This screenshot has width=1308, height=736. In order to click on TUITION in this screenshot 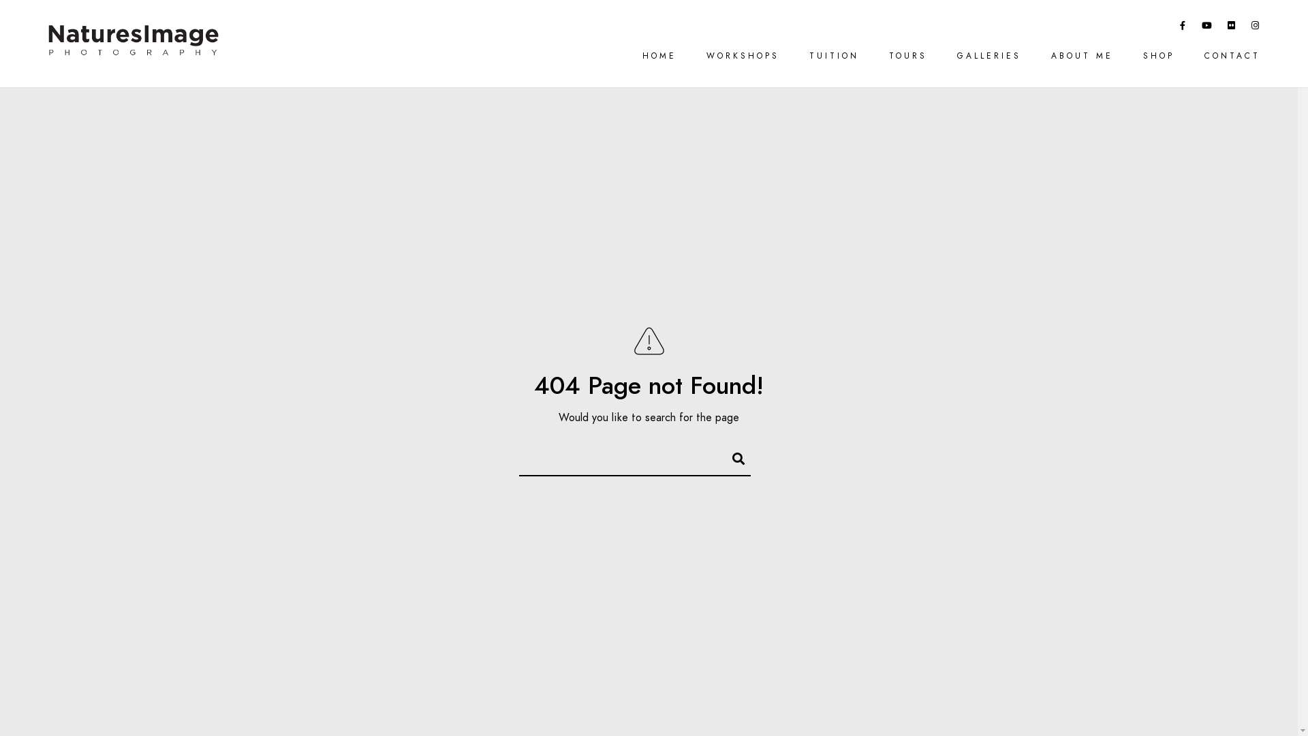, I will do `click(834, 56)`.